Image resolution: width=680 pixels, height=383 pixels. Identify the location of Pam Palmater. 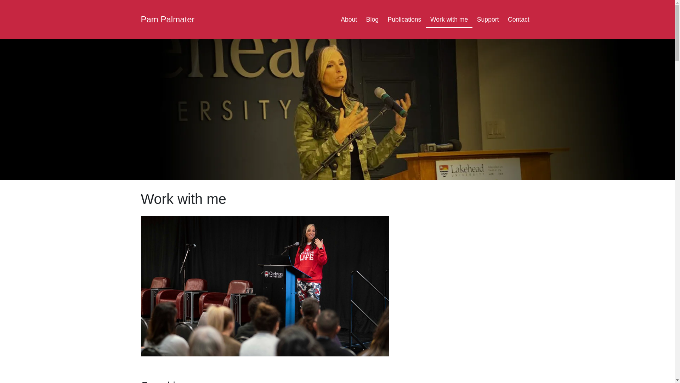
(168, 19).